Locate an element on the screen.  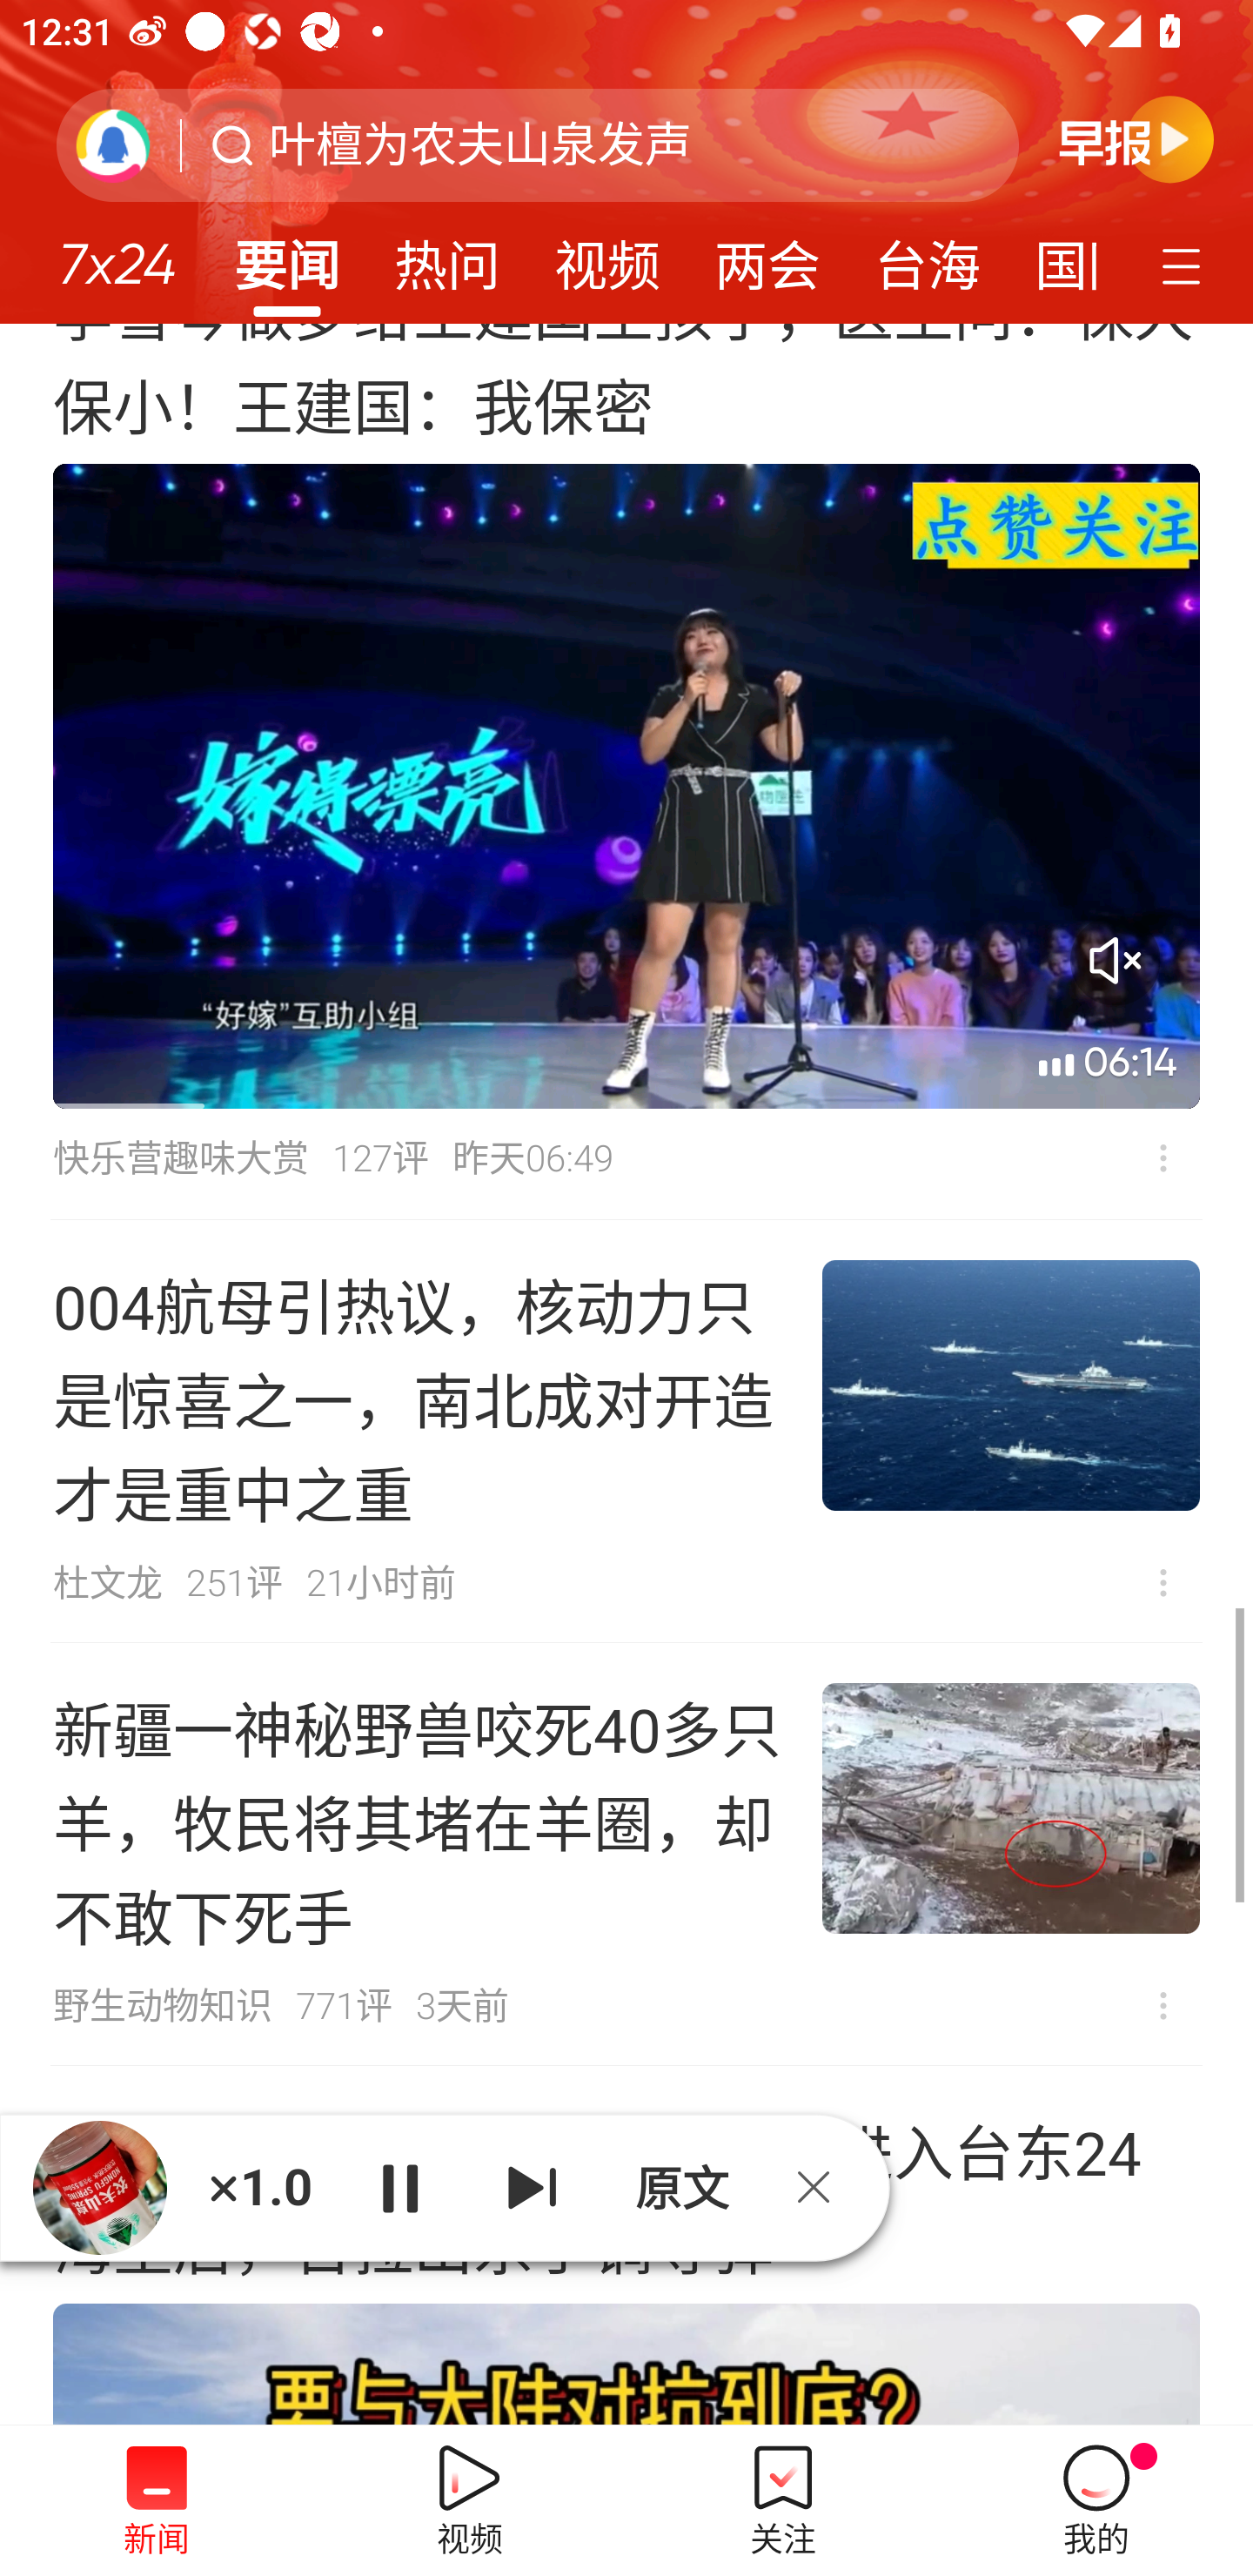
 下一个 is located at coordinates (533, 2186).